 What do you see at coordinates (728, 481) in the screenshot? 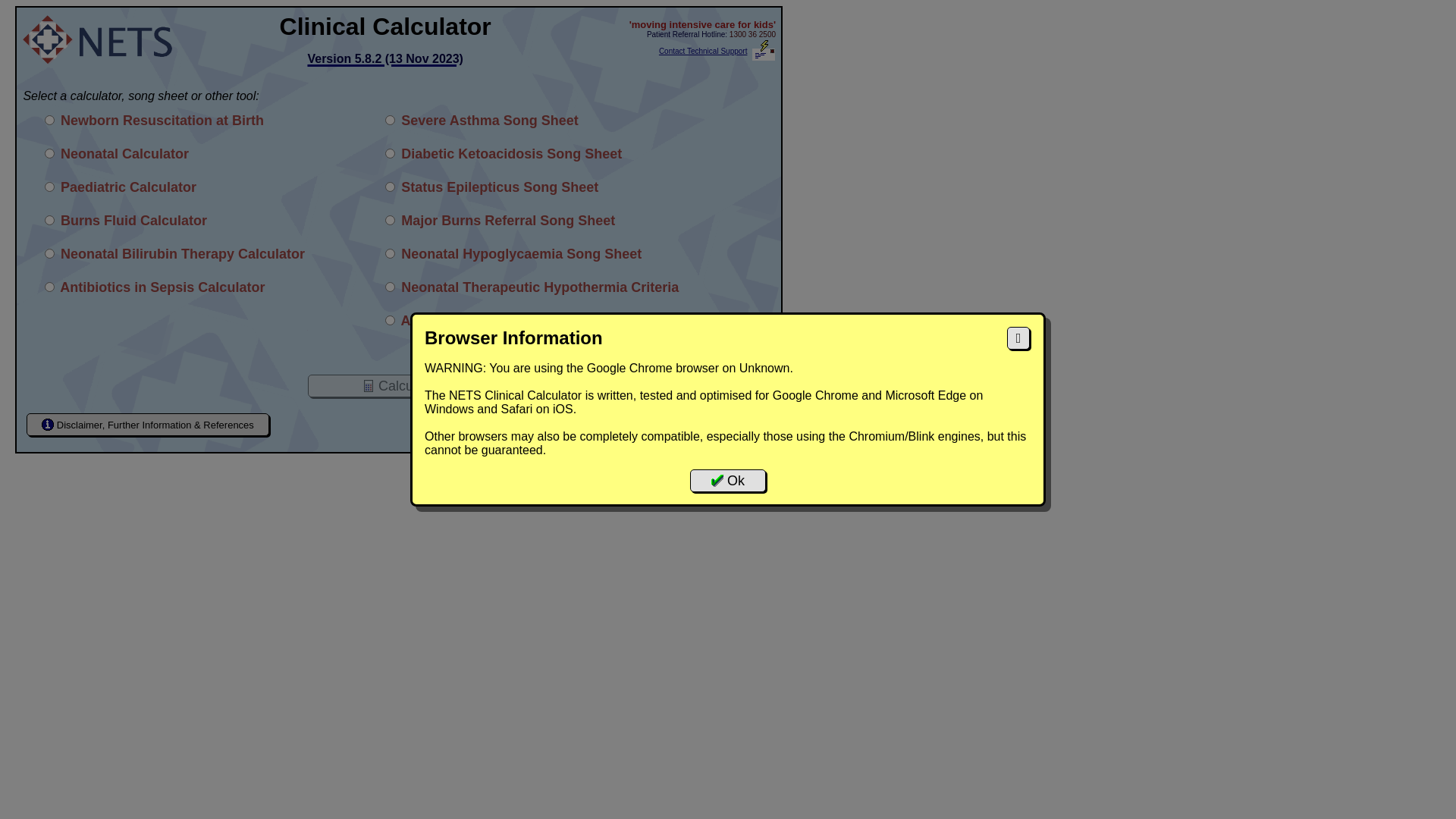
I see ` Ok` at bounding box center [728, 481].